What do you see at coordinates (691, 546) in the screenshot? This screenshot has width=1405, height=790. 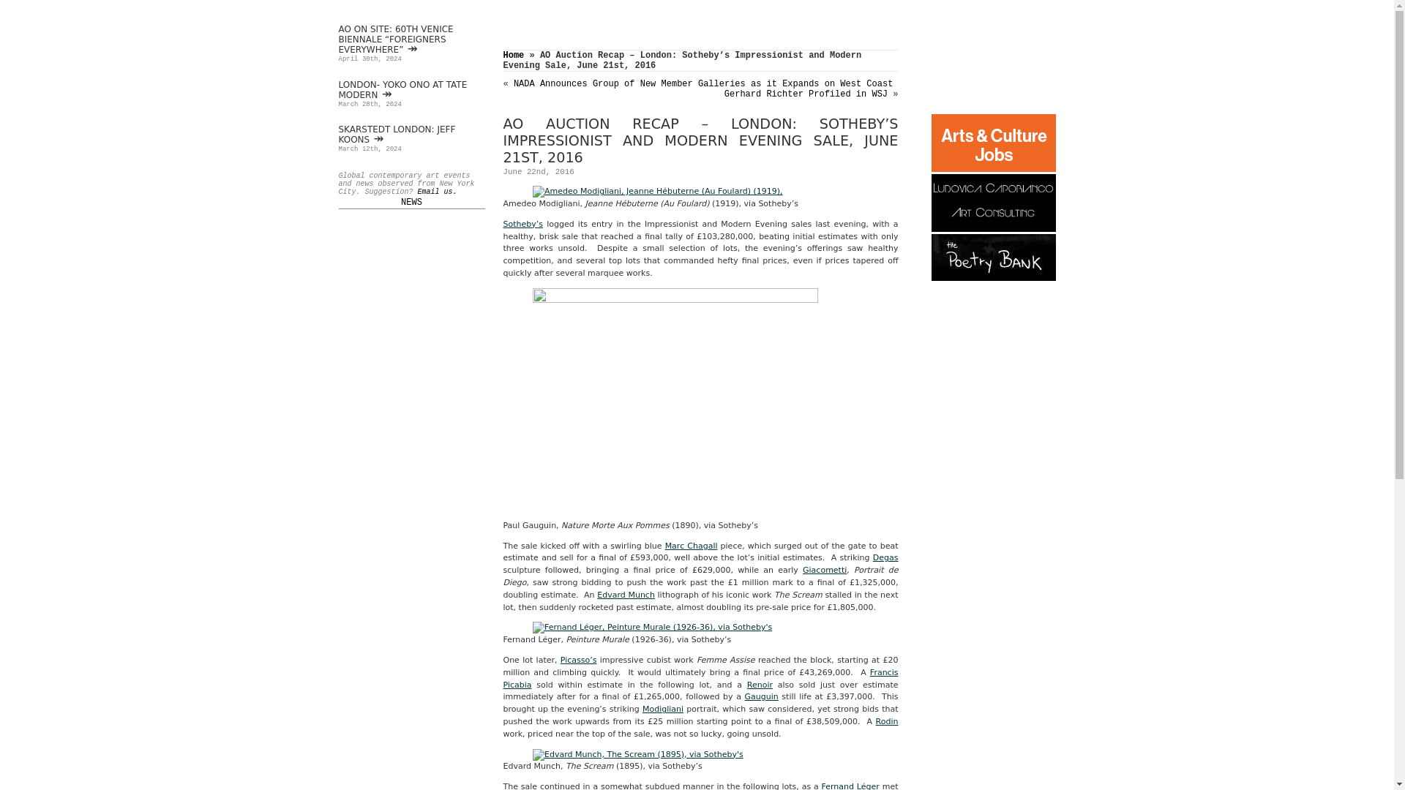 I see `Marc Chagall - Art Observed` at bounding box center [691, 546].